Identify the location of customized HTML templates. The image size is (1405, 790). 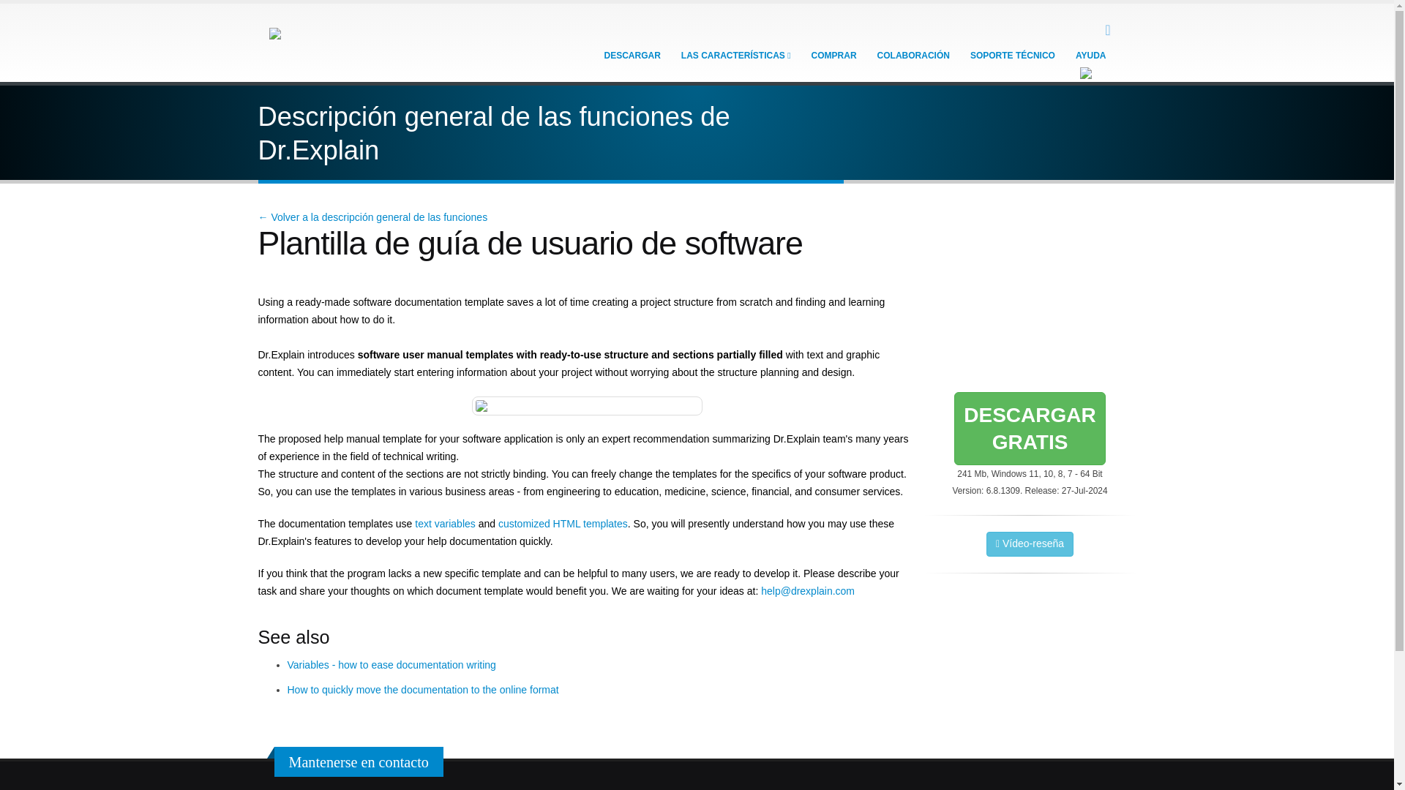
(834, 56).